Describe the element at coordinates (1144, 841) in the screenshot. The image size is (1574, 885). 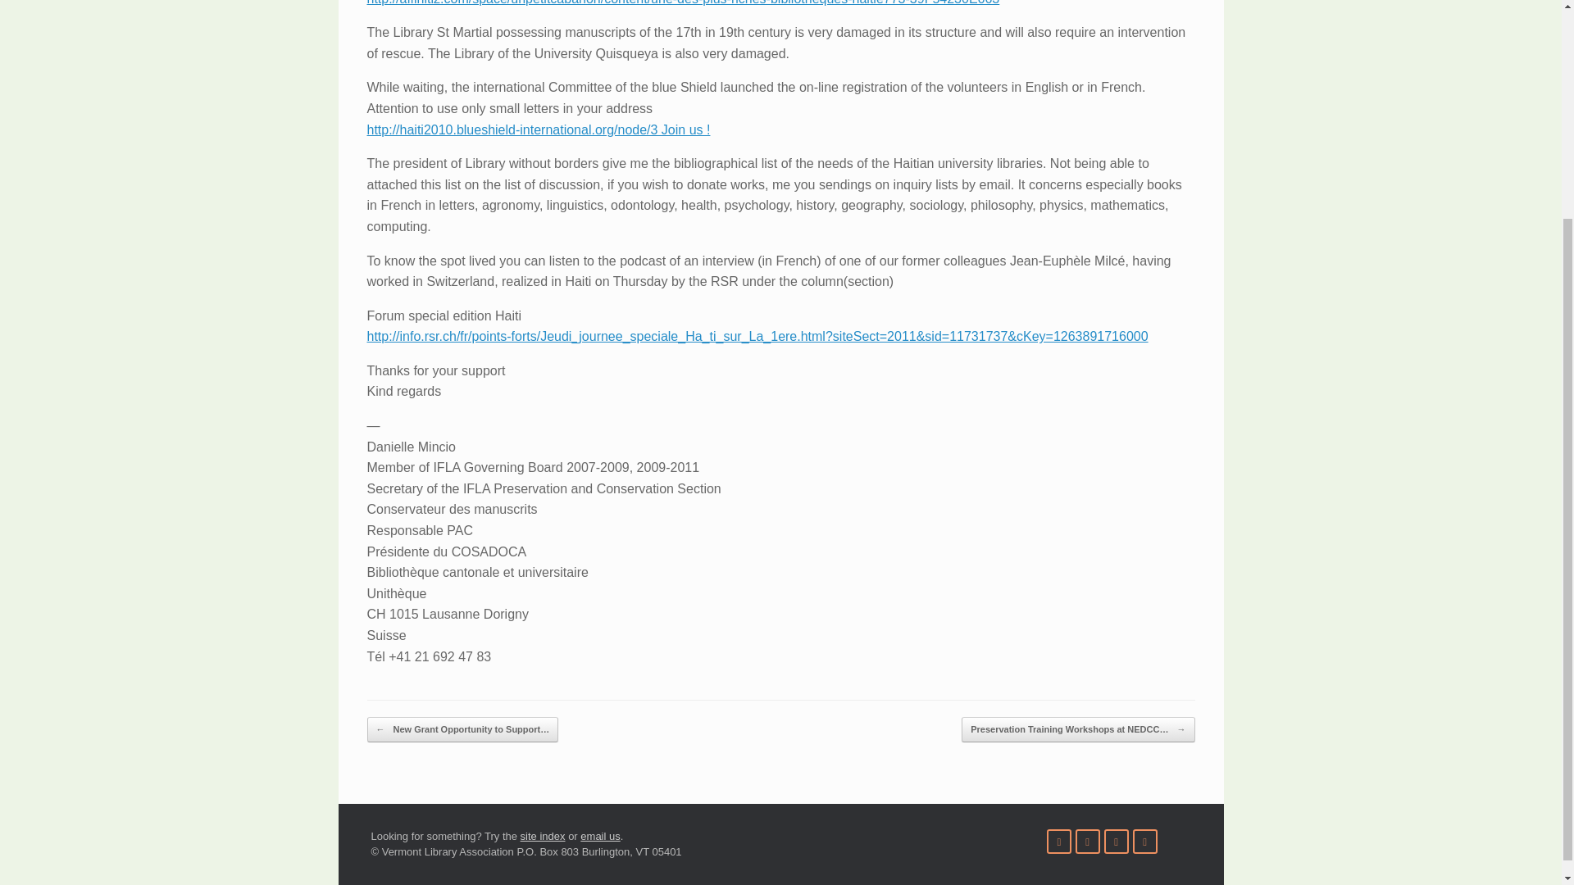
I see `Vermont Library Association on Instagram` at that location.